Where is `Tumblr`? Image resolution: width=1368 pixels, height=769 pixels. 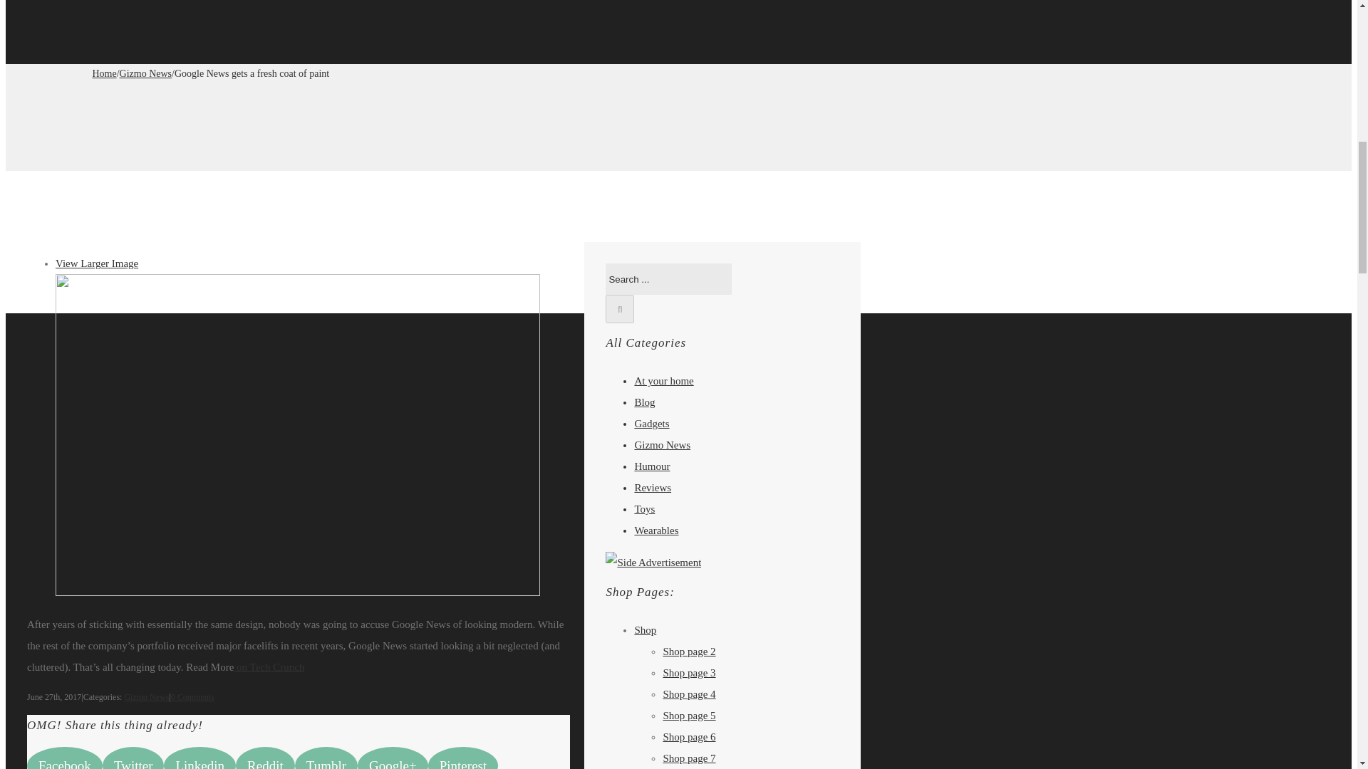 Tumblr is located at coordinates (326, 758).